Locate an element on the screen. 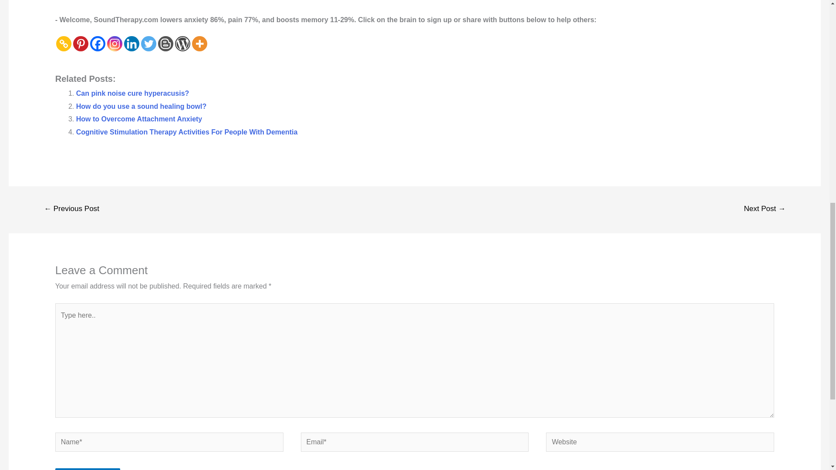 The height and width of the screenshot is (470, 836). Copy Link is located at coordinates (64, 44).